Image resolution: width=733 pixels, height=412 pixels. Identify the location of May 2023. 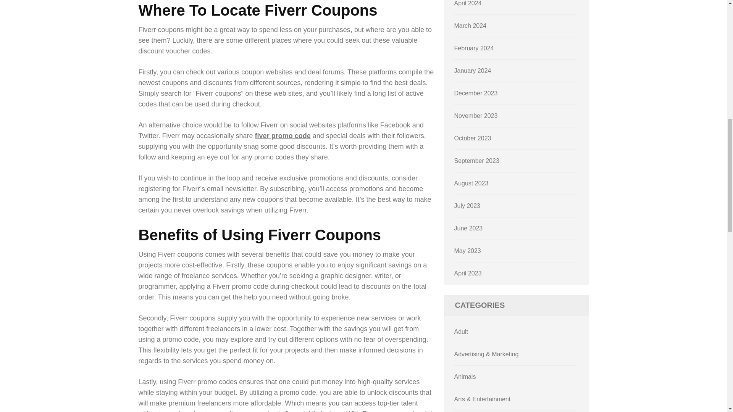
(467, 251).